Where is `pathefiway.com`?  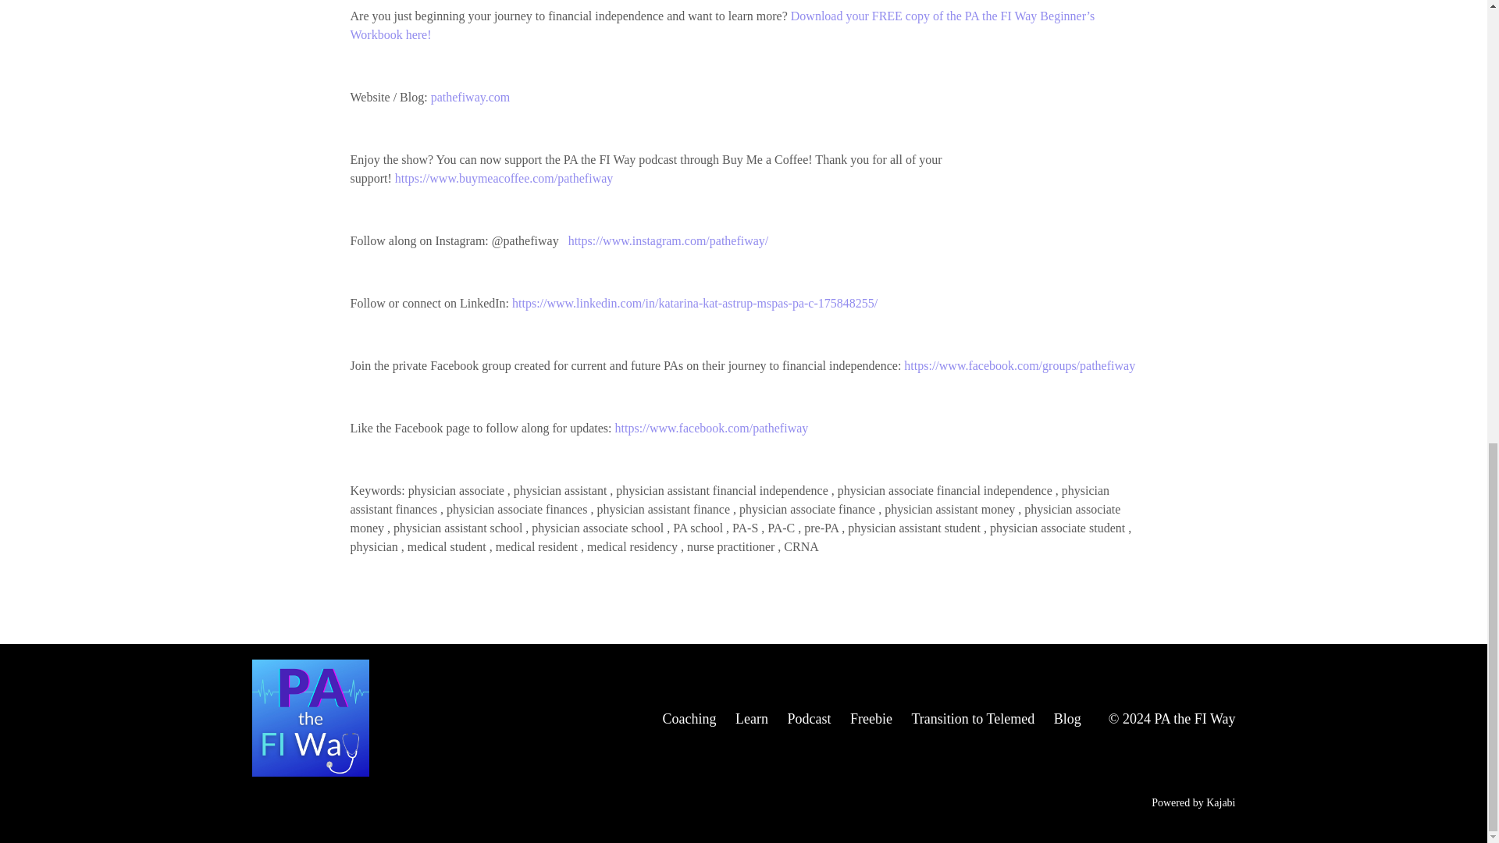
pathefiway.com is located at coordinates (471, 97).